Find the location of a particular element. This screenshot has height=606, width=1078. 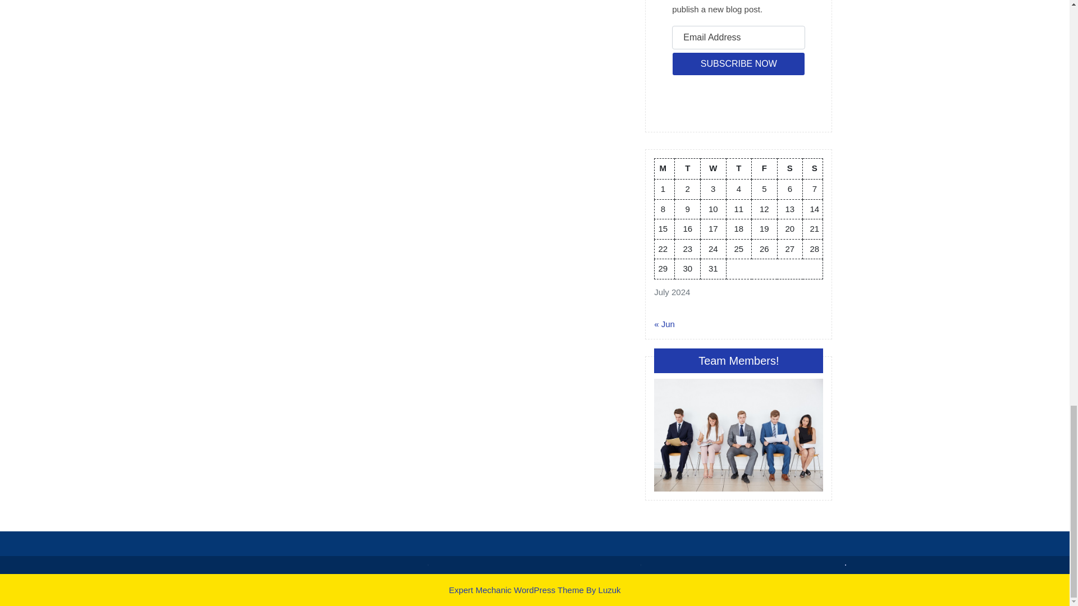

Sunday is located at coordinates (813, 168).